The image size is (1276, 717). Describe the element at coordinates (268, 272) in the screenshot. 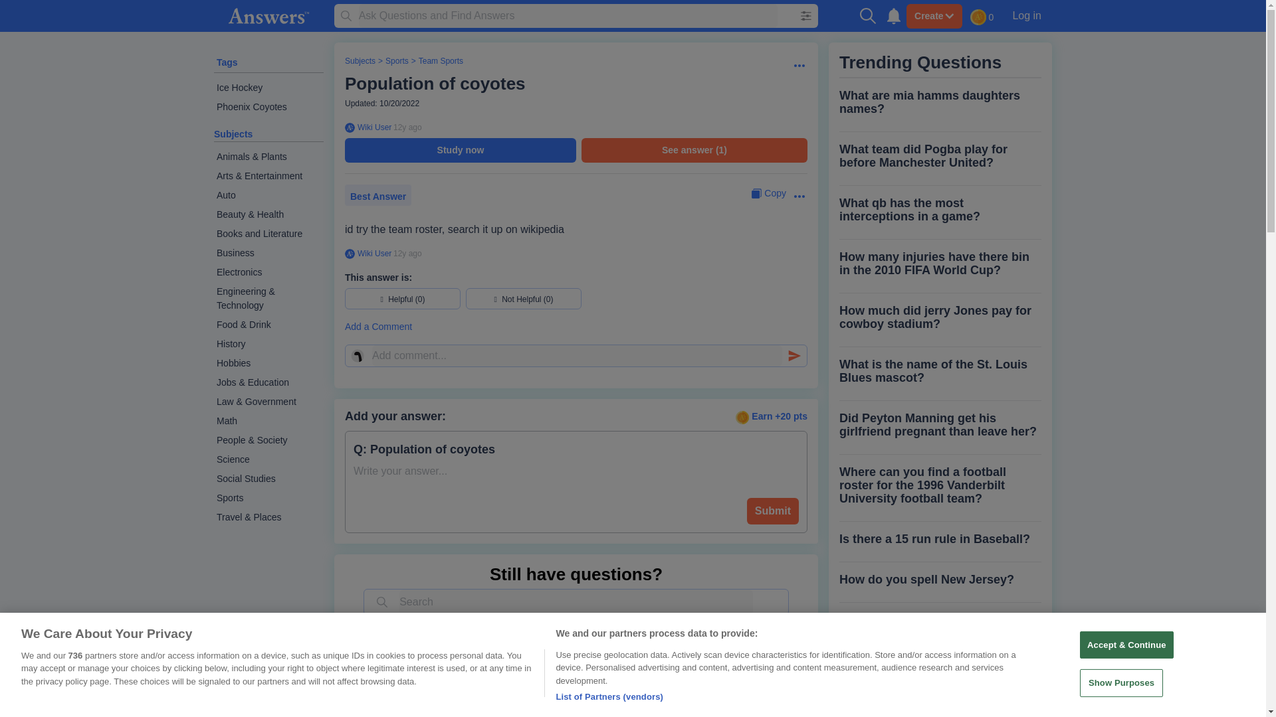

I see `Electronics` at that location.